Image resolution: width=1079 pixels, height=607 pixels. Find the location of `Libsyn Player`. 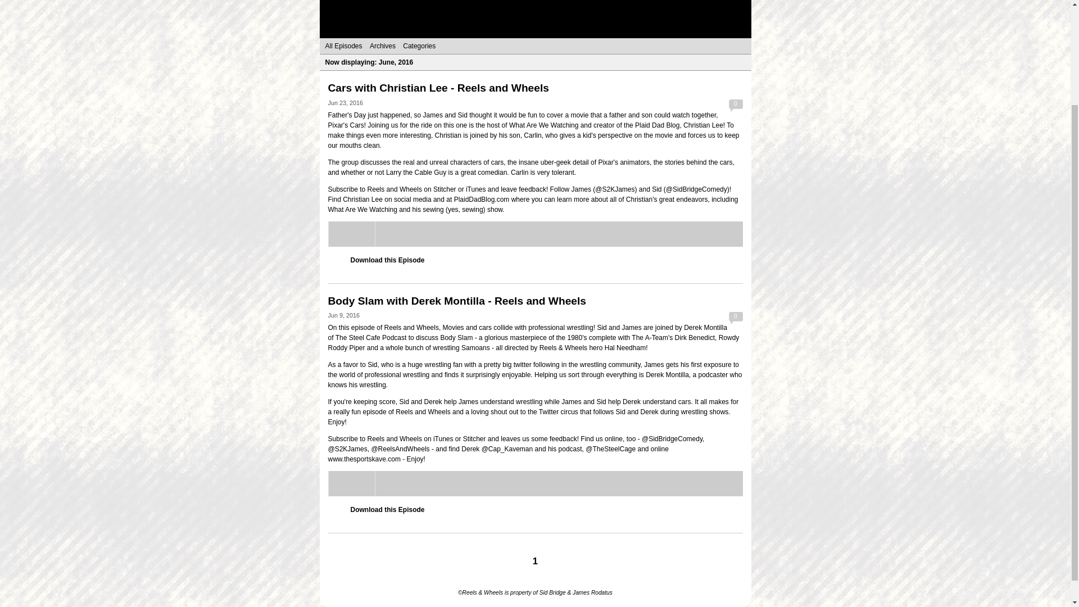

Libsyn Player is located at coordinates (535, 483).